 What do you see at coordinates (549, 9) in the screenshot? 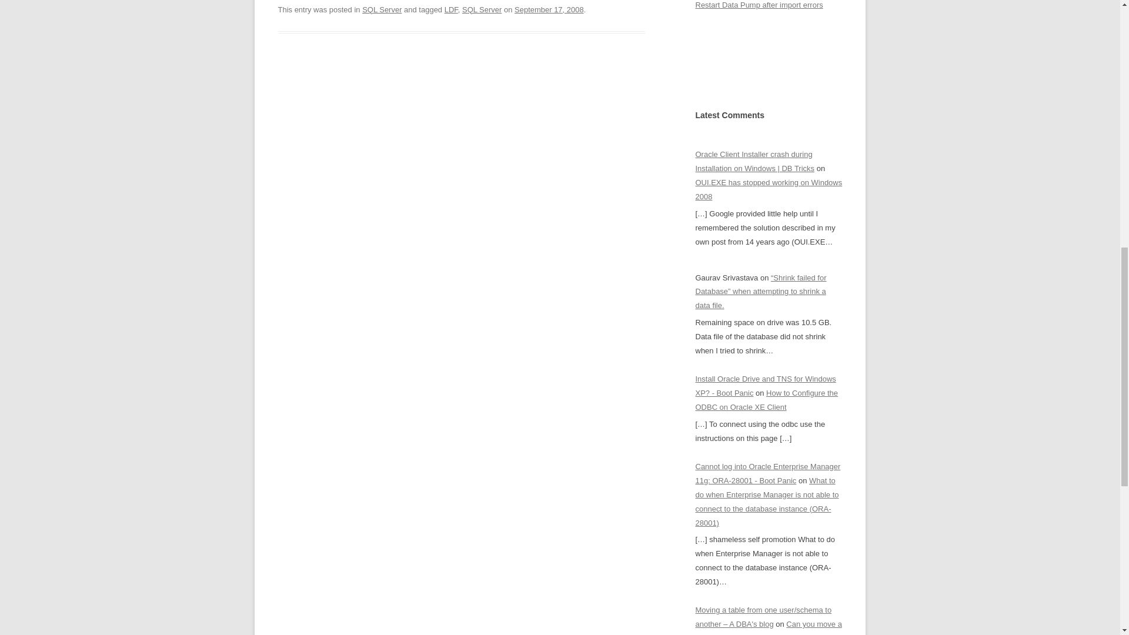
I see `September 17, 2008` at bounding box center [549, 9].